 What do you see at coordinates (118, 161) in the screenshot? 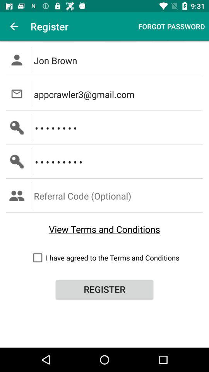
I see `jump until the crowd3116 icon` at bounding box center [118, 161].